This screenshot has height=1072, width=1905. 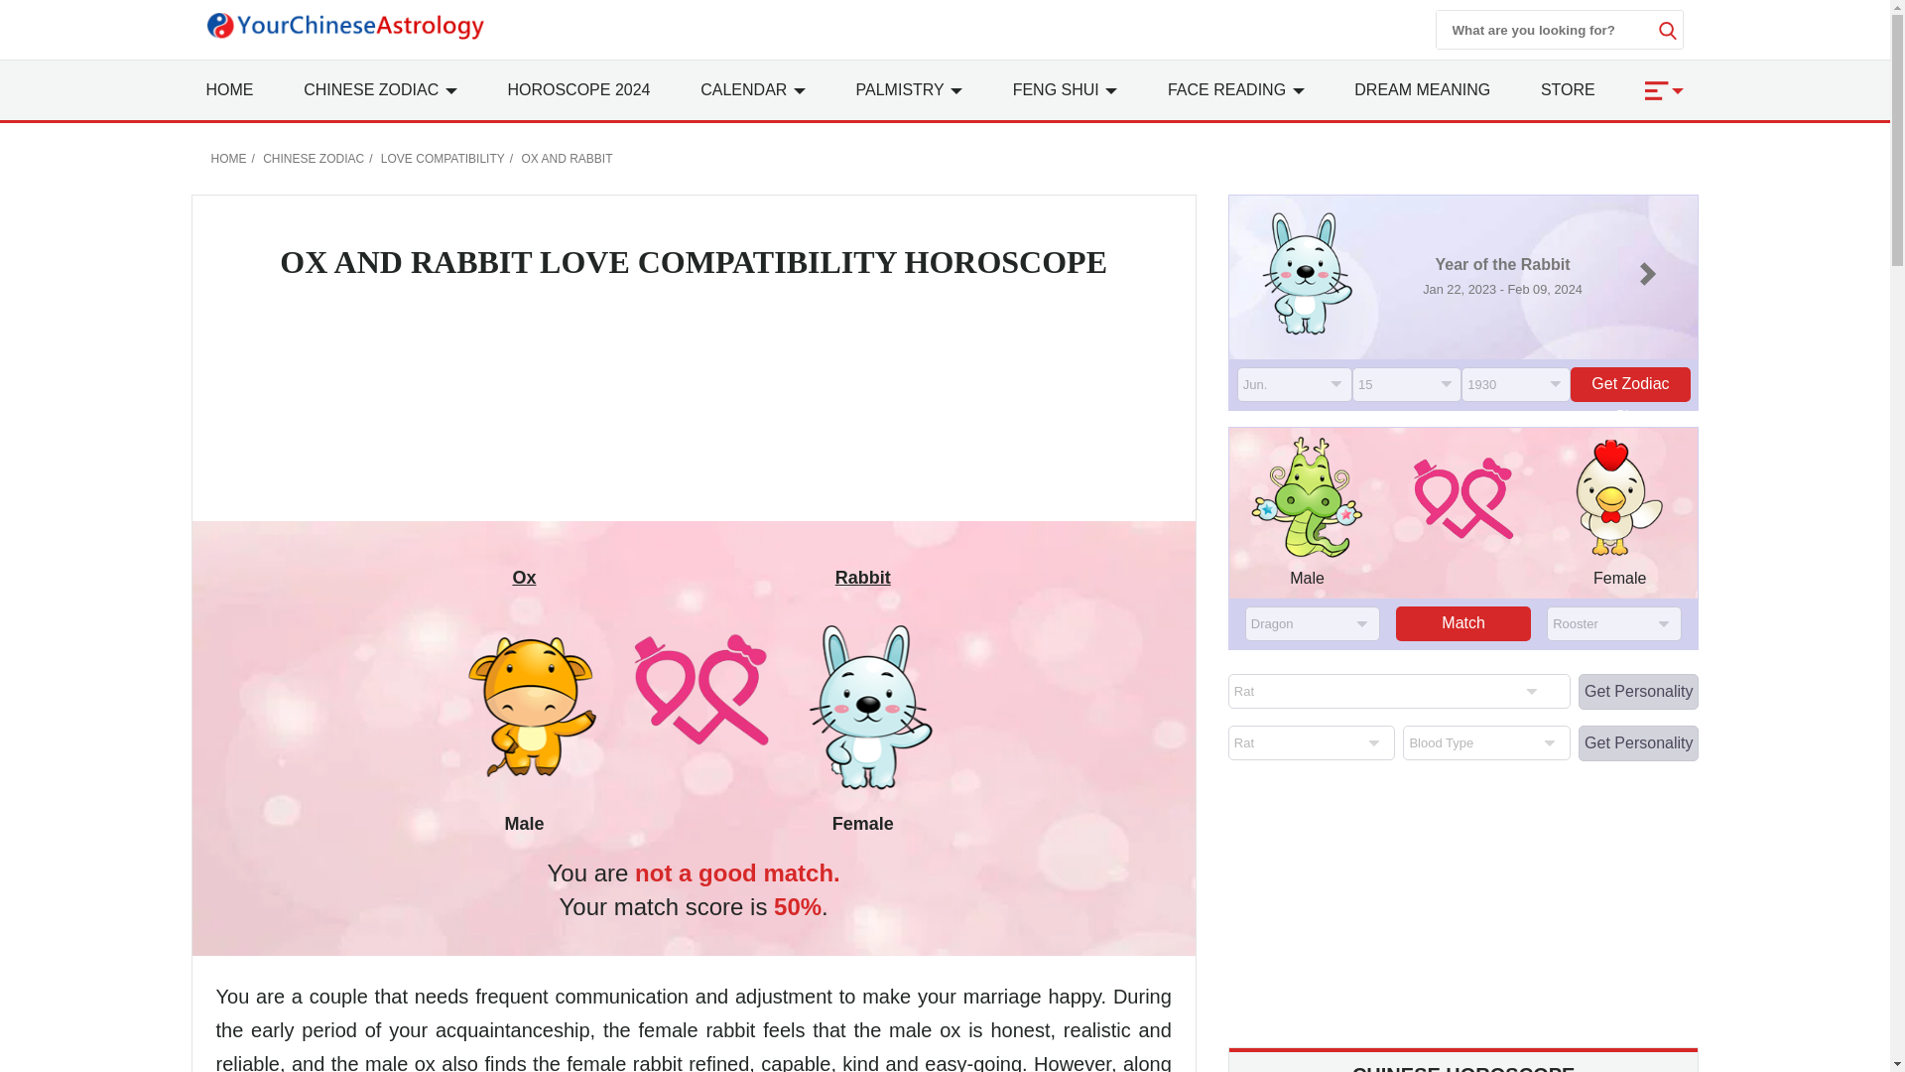 What do you see at coordinates (753, 89) in the screenshot?
I see `CALENDAR` at bounding box center [753, 89].